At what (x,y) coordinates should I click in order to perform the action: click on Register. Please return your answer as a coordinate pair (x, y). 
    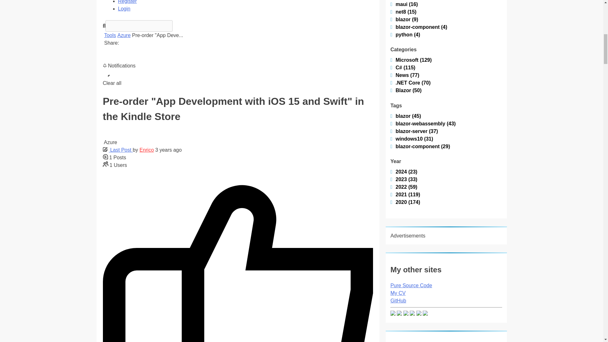
    Looking at the image, I should click on (127, 2).